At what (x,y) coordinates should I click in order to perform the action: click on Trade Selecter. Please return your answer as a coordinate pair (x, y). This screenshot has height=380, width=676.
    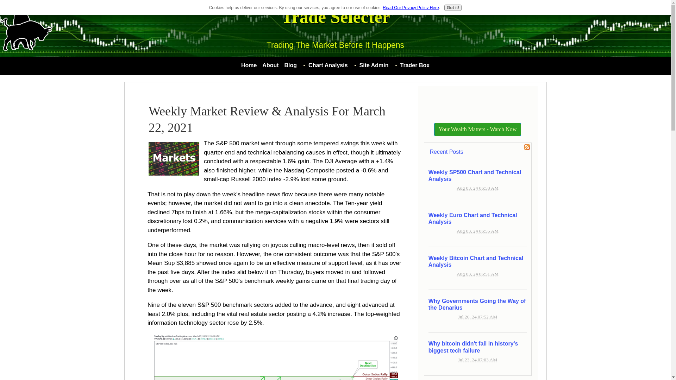
    Looking at the image, I should click on (335, 17).